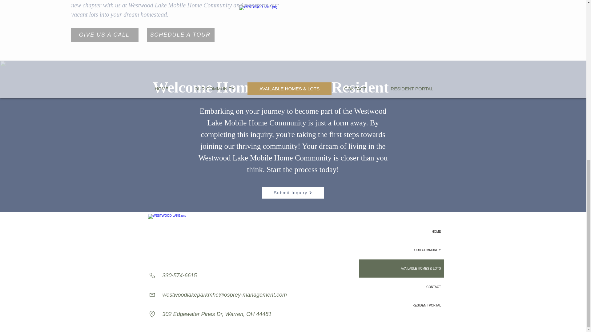  Describe the element at coordinates (180, 275) in the screenshot. I see `330-574-6615` at that location.